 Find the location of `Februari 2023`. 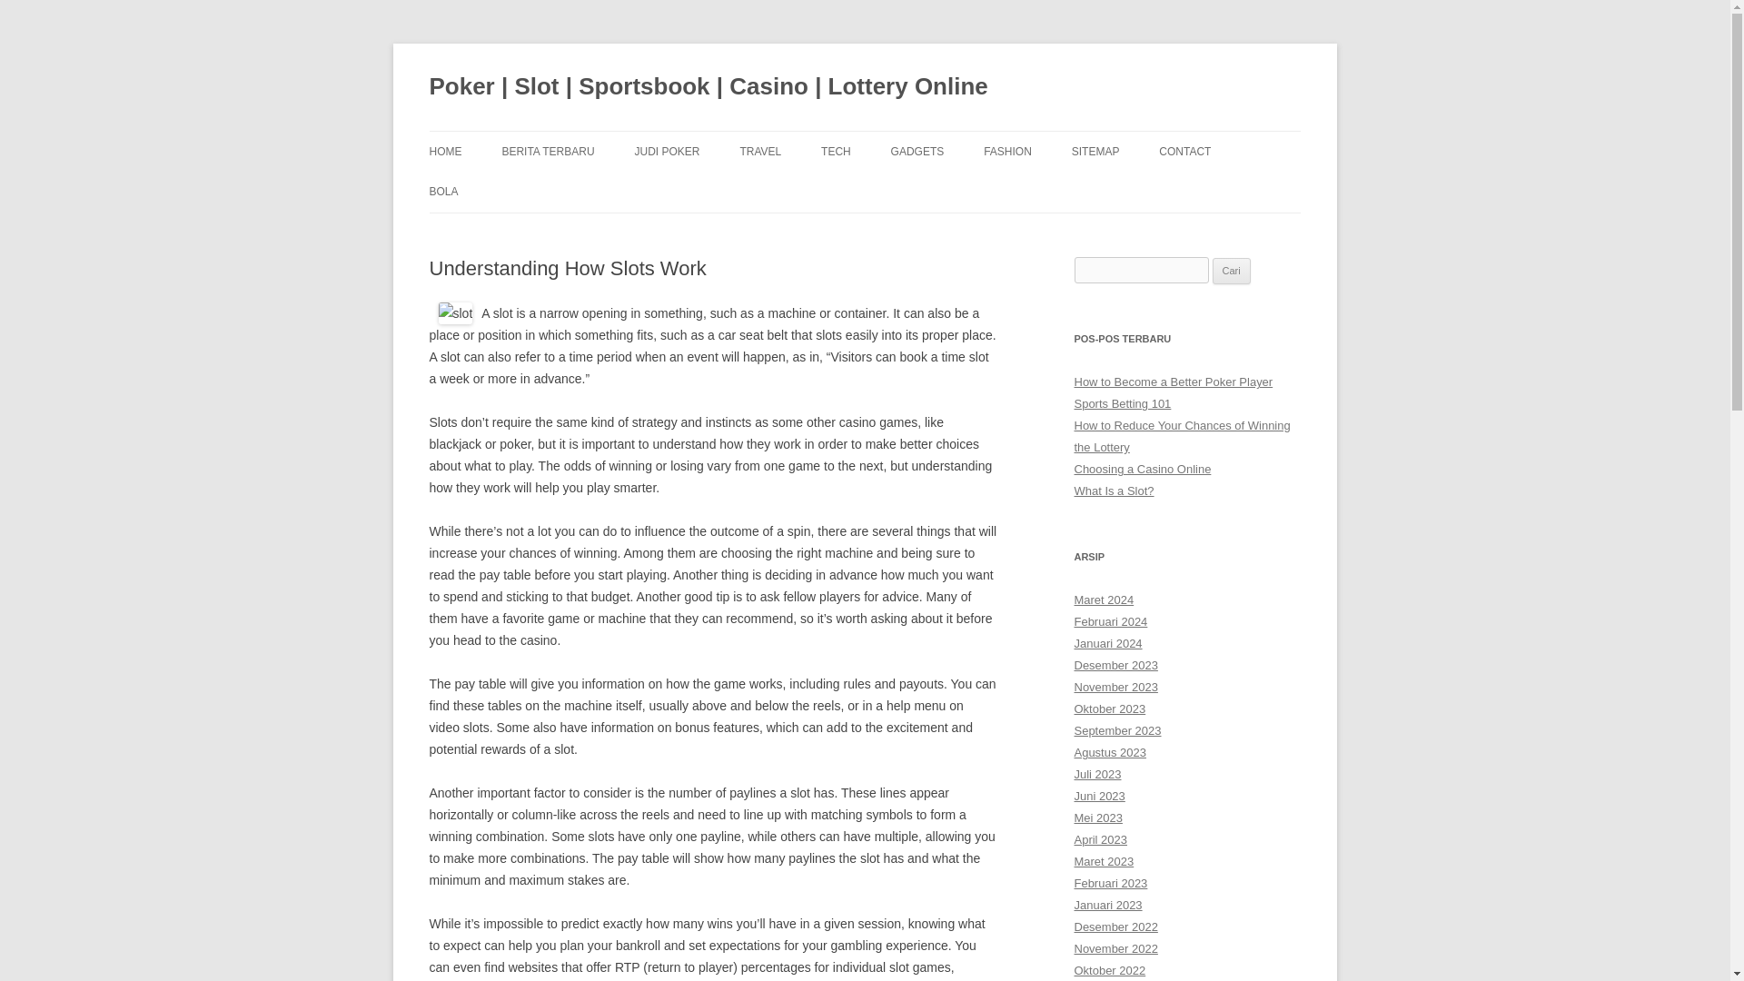

Februari 2023 is located at coordinates (1110, 883).